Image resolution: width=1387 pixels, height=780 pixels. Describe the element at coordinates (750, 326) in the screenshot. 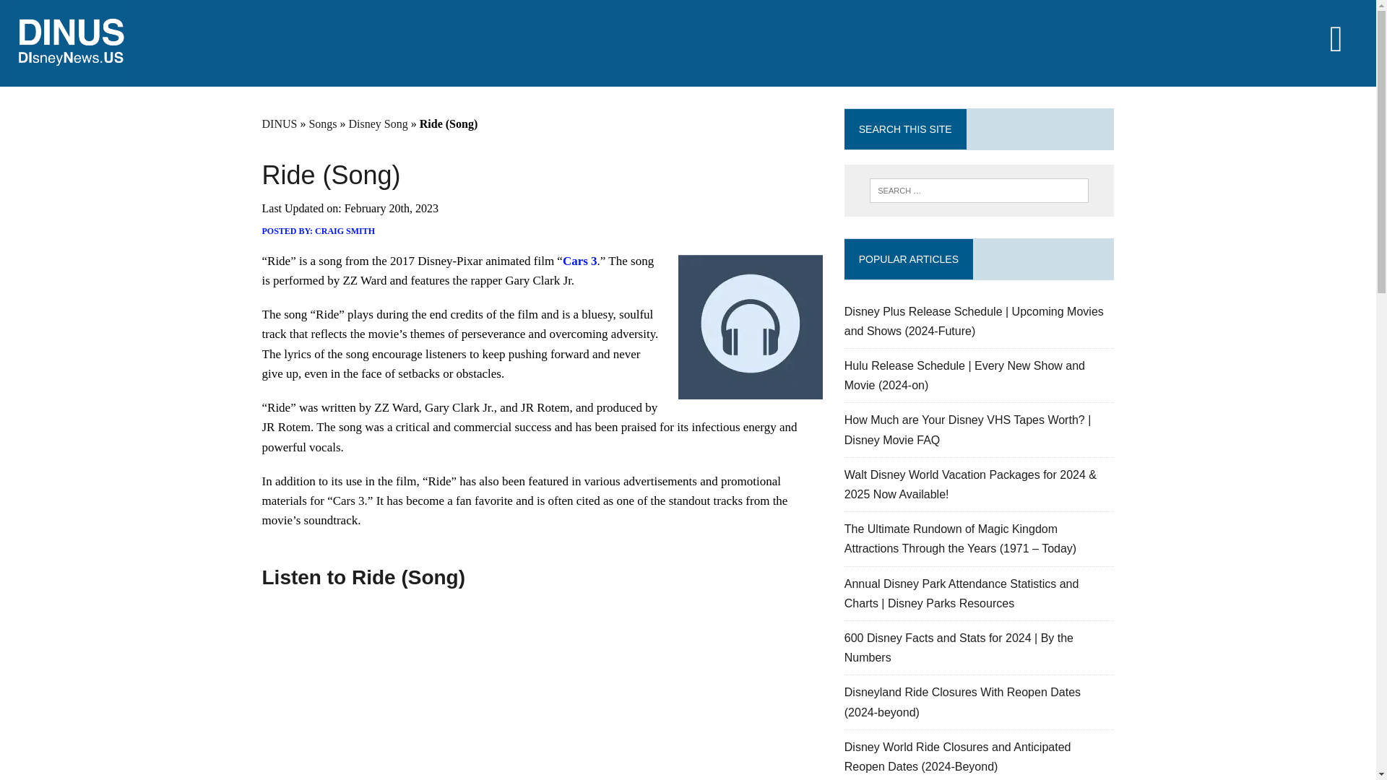

I see `Ride disney song music` at that location.